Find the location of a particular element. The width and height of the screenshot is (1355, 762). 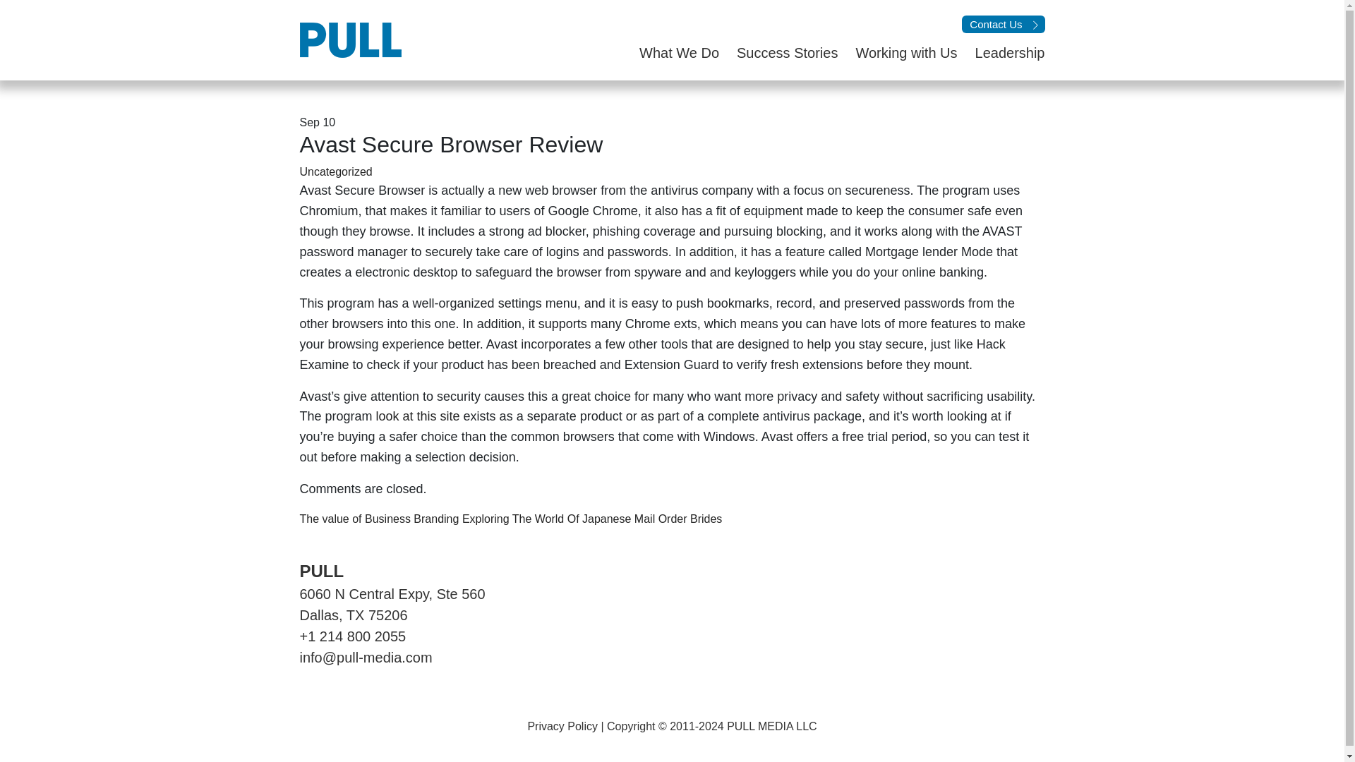

Uncategorized is located at coordinates (335, 171).